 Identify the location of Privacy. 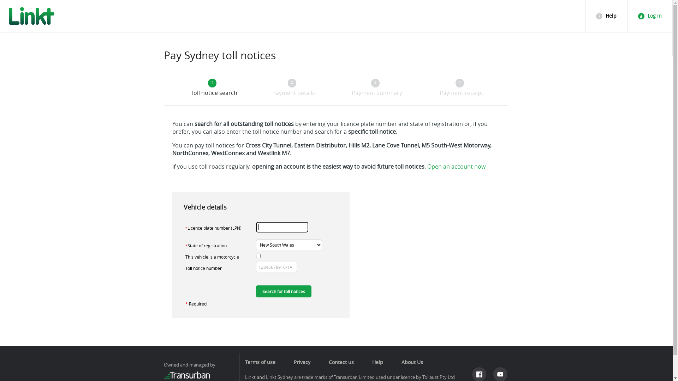
(306, 362).